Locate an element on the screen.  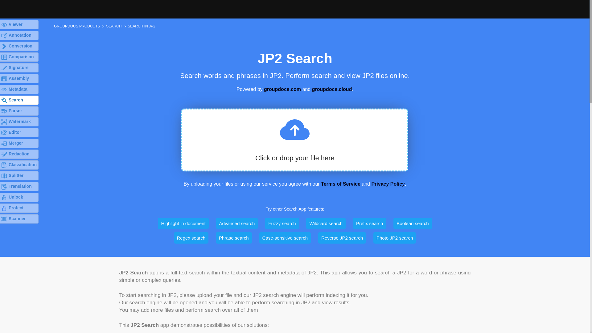
Terms of Service is located at coordinates (340, 184).